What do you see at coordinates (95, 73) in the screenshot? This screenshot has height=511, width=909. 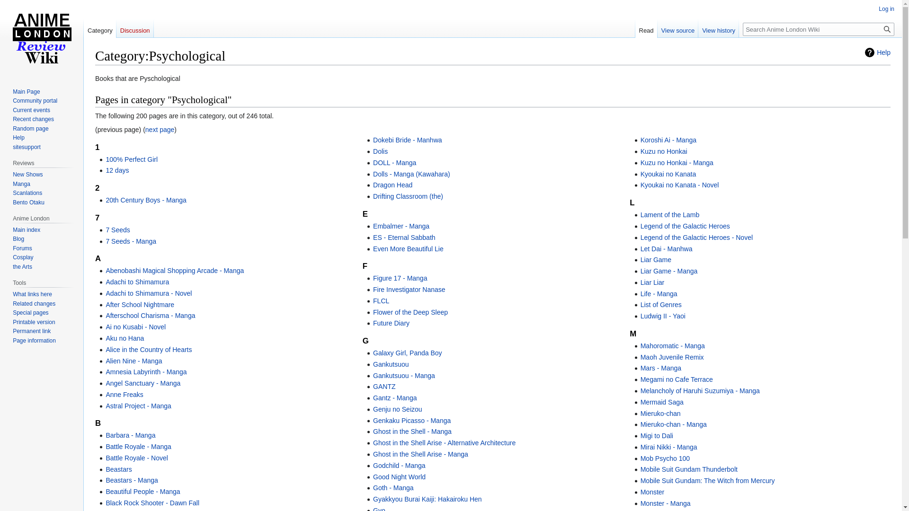 I see `Jump to navigation` at bounding box center [95, 73].